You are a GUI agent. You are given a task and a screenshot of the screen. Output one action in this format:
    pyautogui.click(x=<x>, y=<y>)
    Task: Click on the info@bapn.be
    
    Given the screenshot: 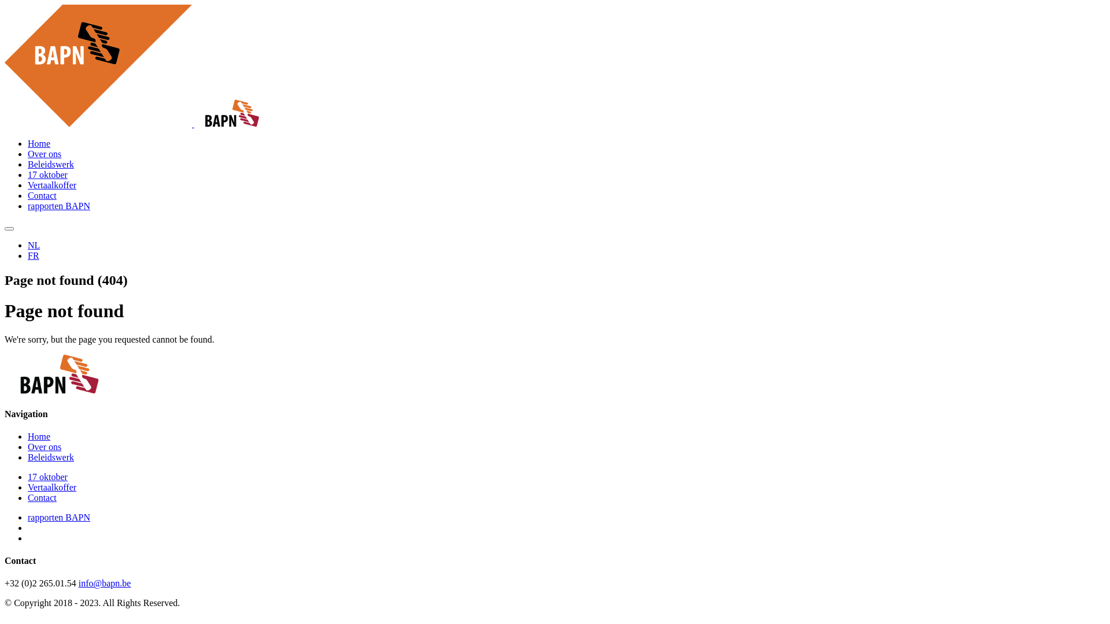 What is the action you would take?
    pyautogui.click(x=105, y=583)
    